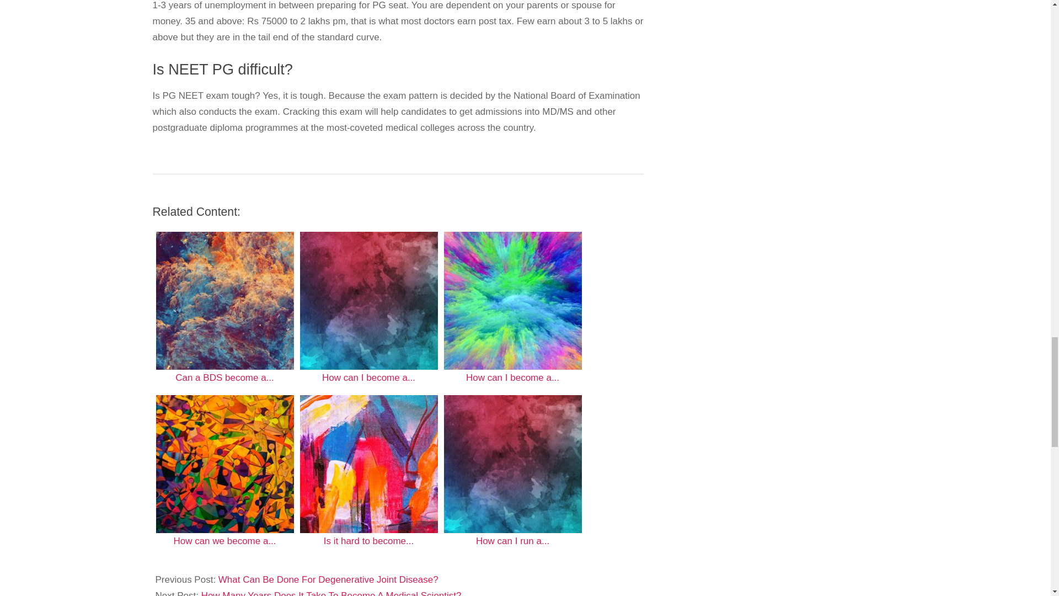 The image size is (1059, 596). I want to click on How can I run a medical store successfully?, so click(512, 464).